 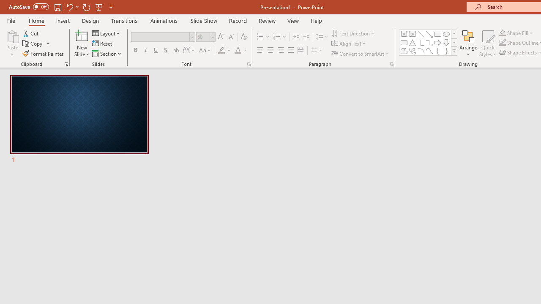 What do you see at coordinates (260, 51) in the screenshot?
I see `Align Left` at bounding box center [260, 51].